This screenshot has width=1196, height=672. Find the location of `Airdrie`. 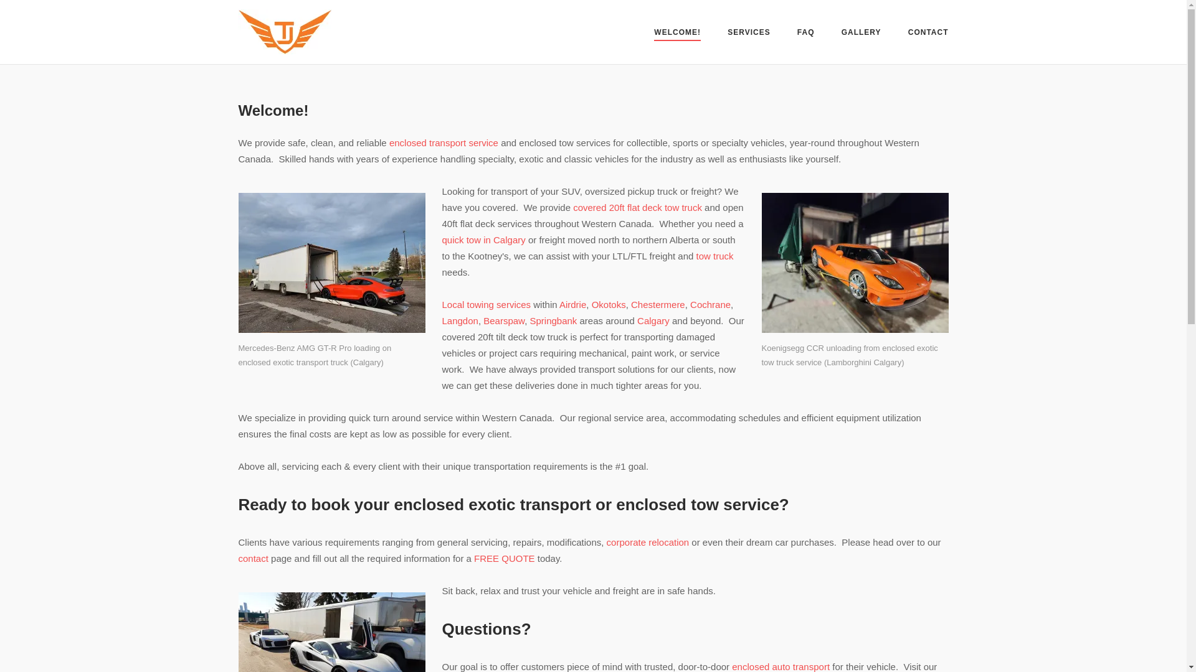

Airdrie is located at coordinates (572, 304).